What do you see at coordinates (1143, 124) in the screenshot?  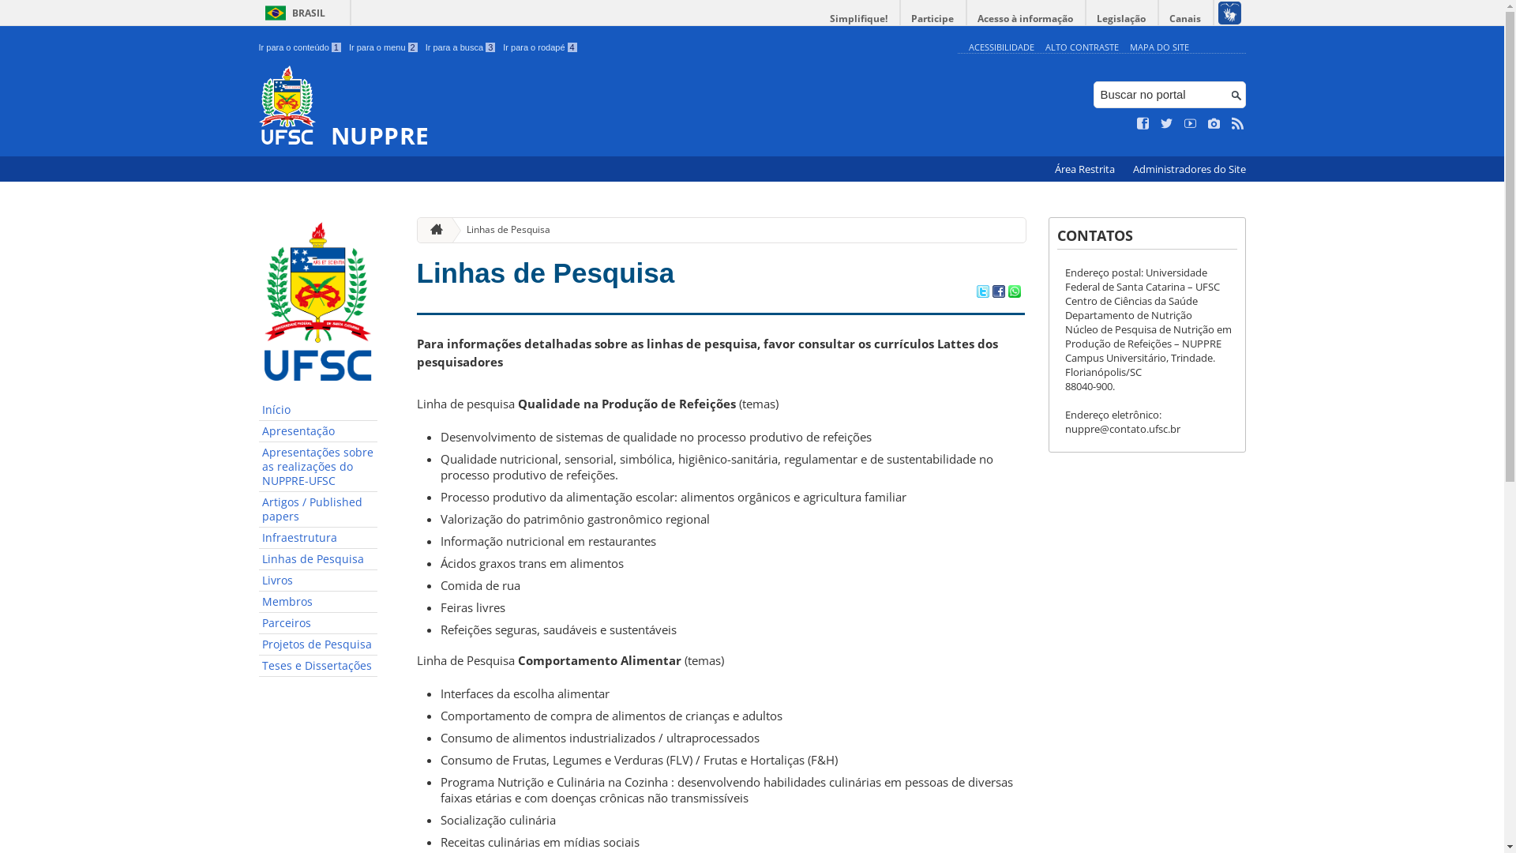 I see `Curta no Facebook` at bounding box center [1143, 124].